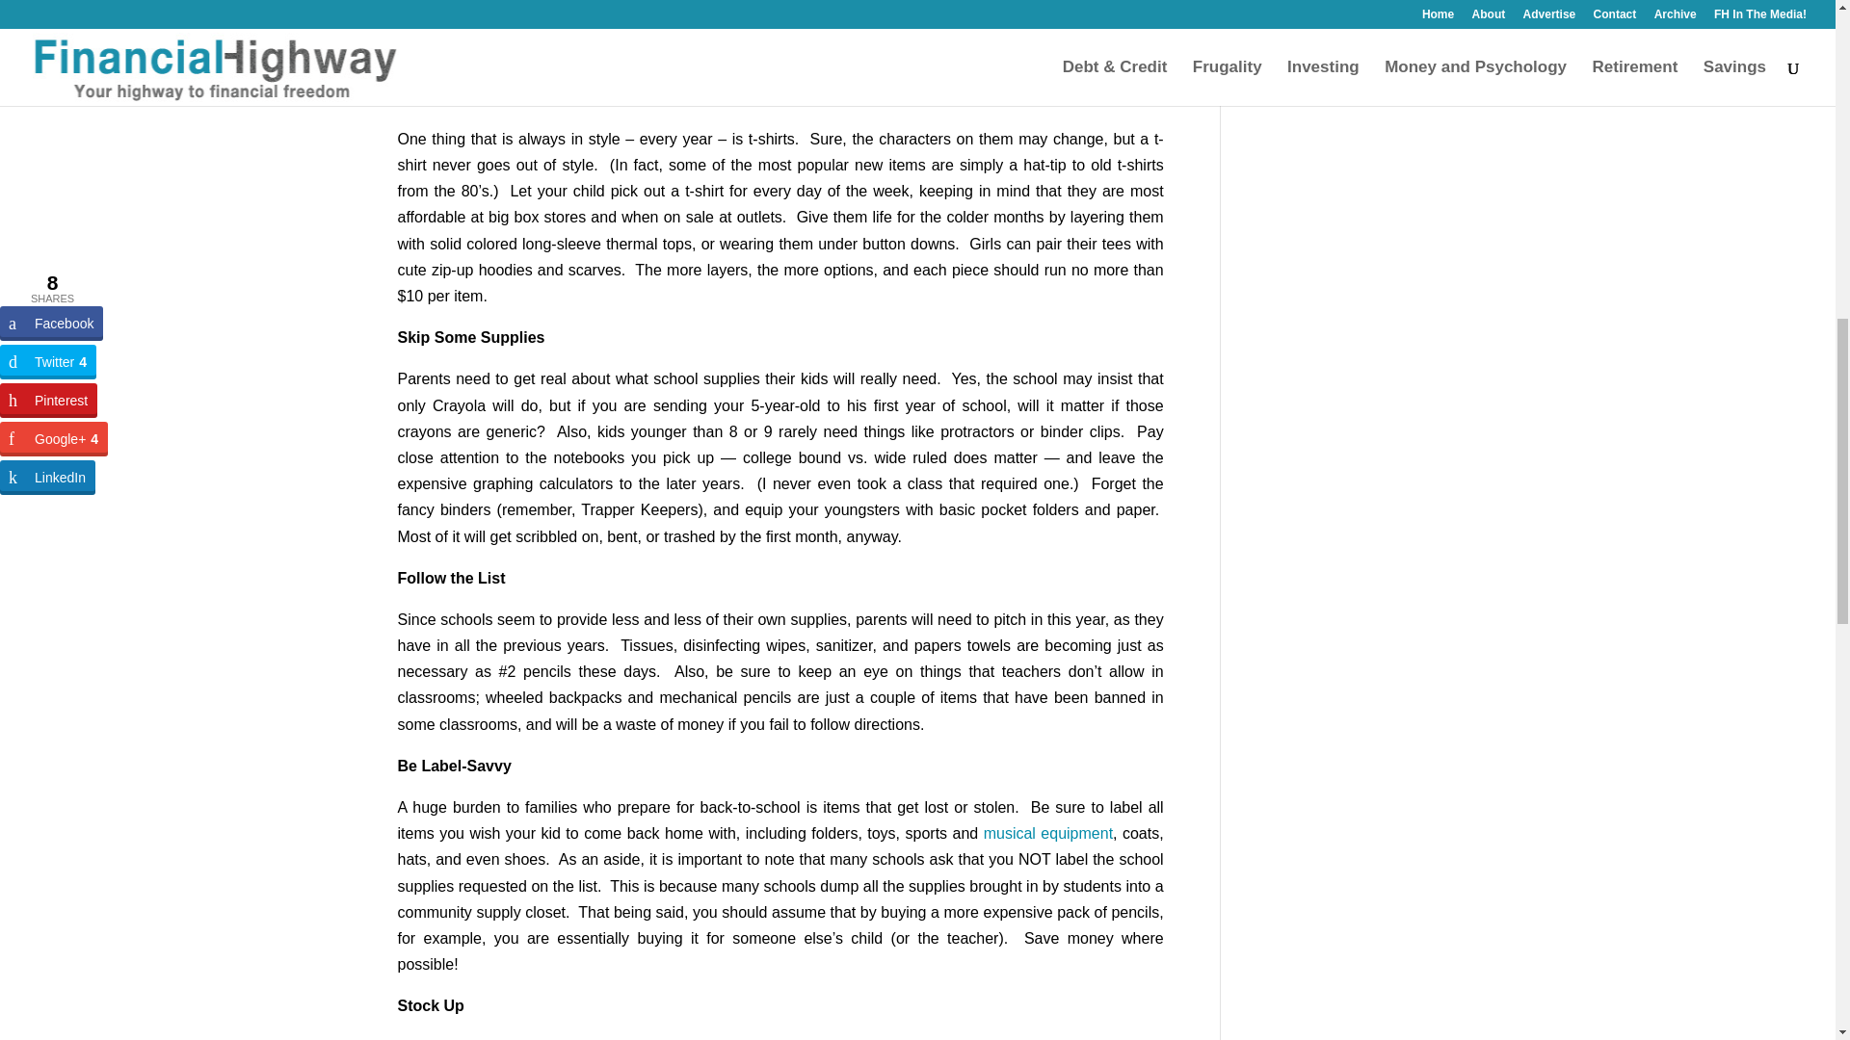 The height and width of the screenshot is (1040, 1850). I want to click on musical equipment, so click(1048, 833).